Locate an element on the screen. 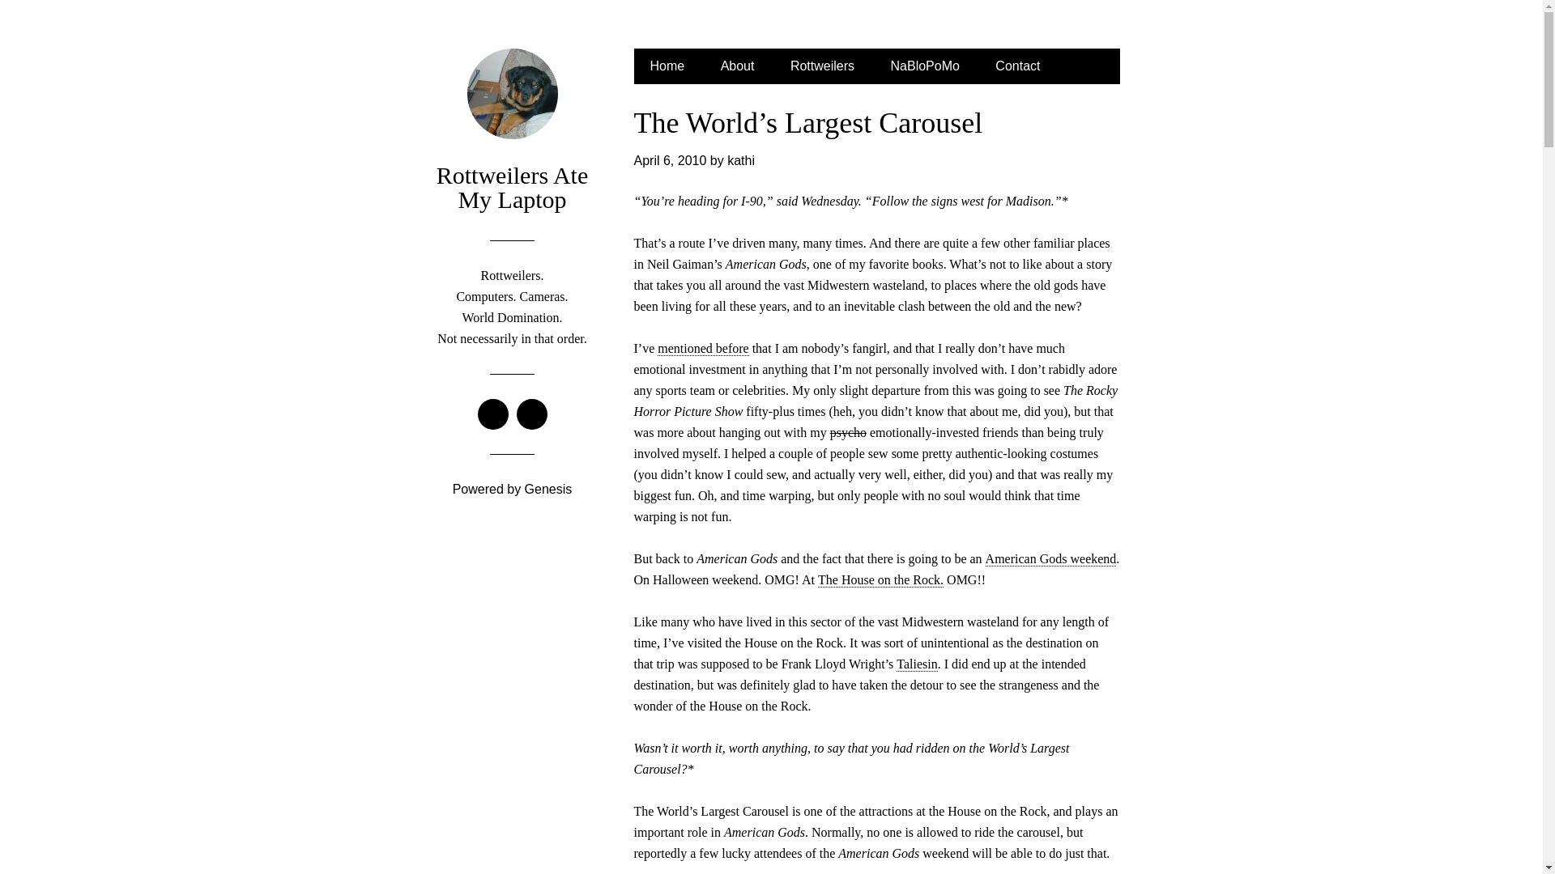  About is located at coordinates (737, 66).